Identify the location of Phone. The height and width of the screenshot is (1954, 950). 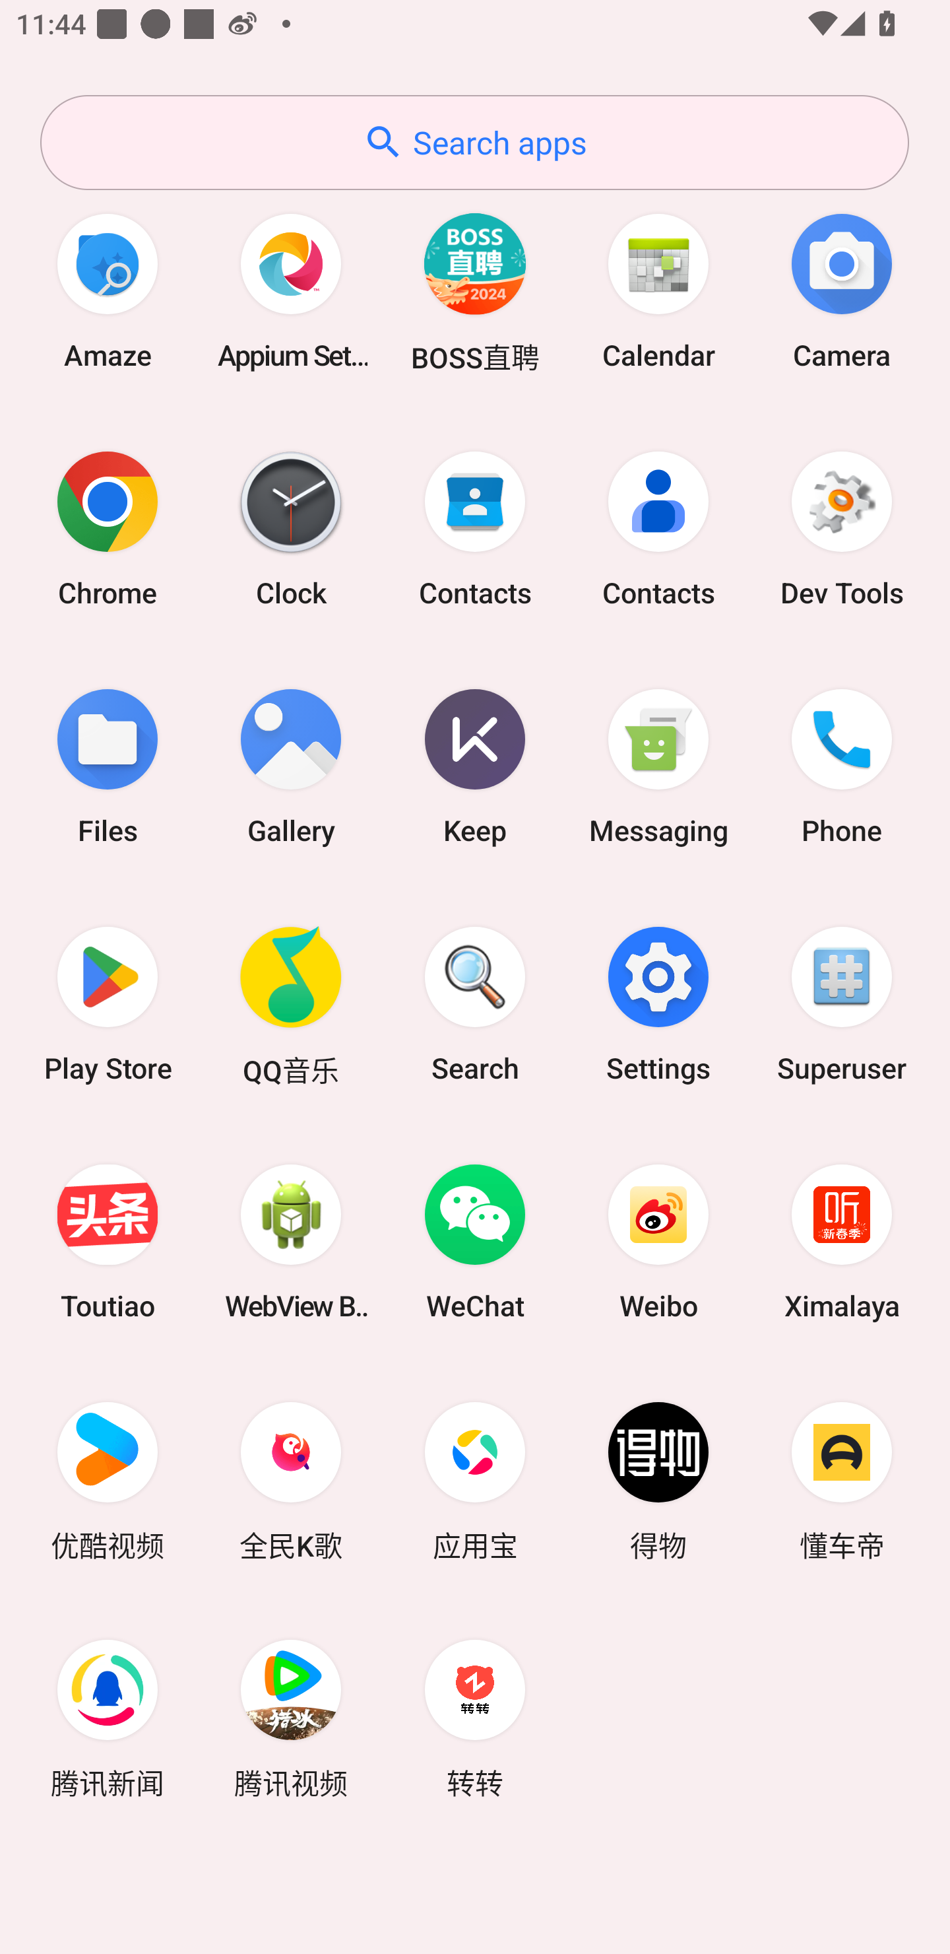
(842, 766).